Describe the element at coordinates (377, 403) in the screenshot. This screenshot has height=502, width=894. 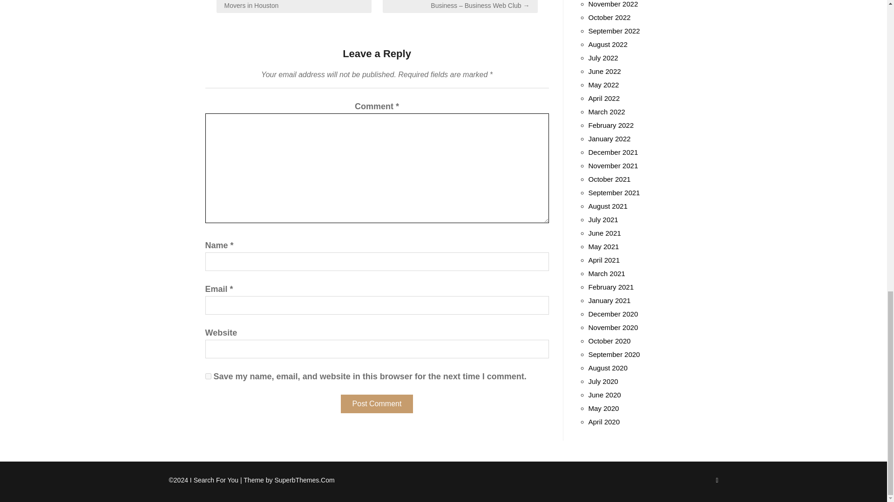
I see `Post Comment` at that location.